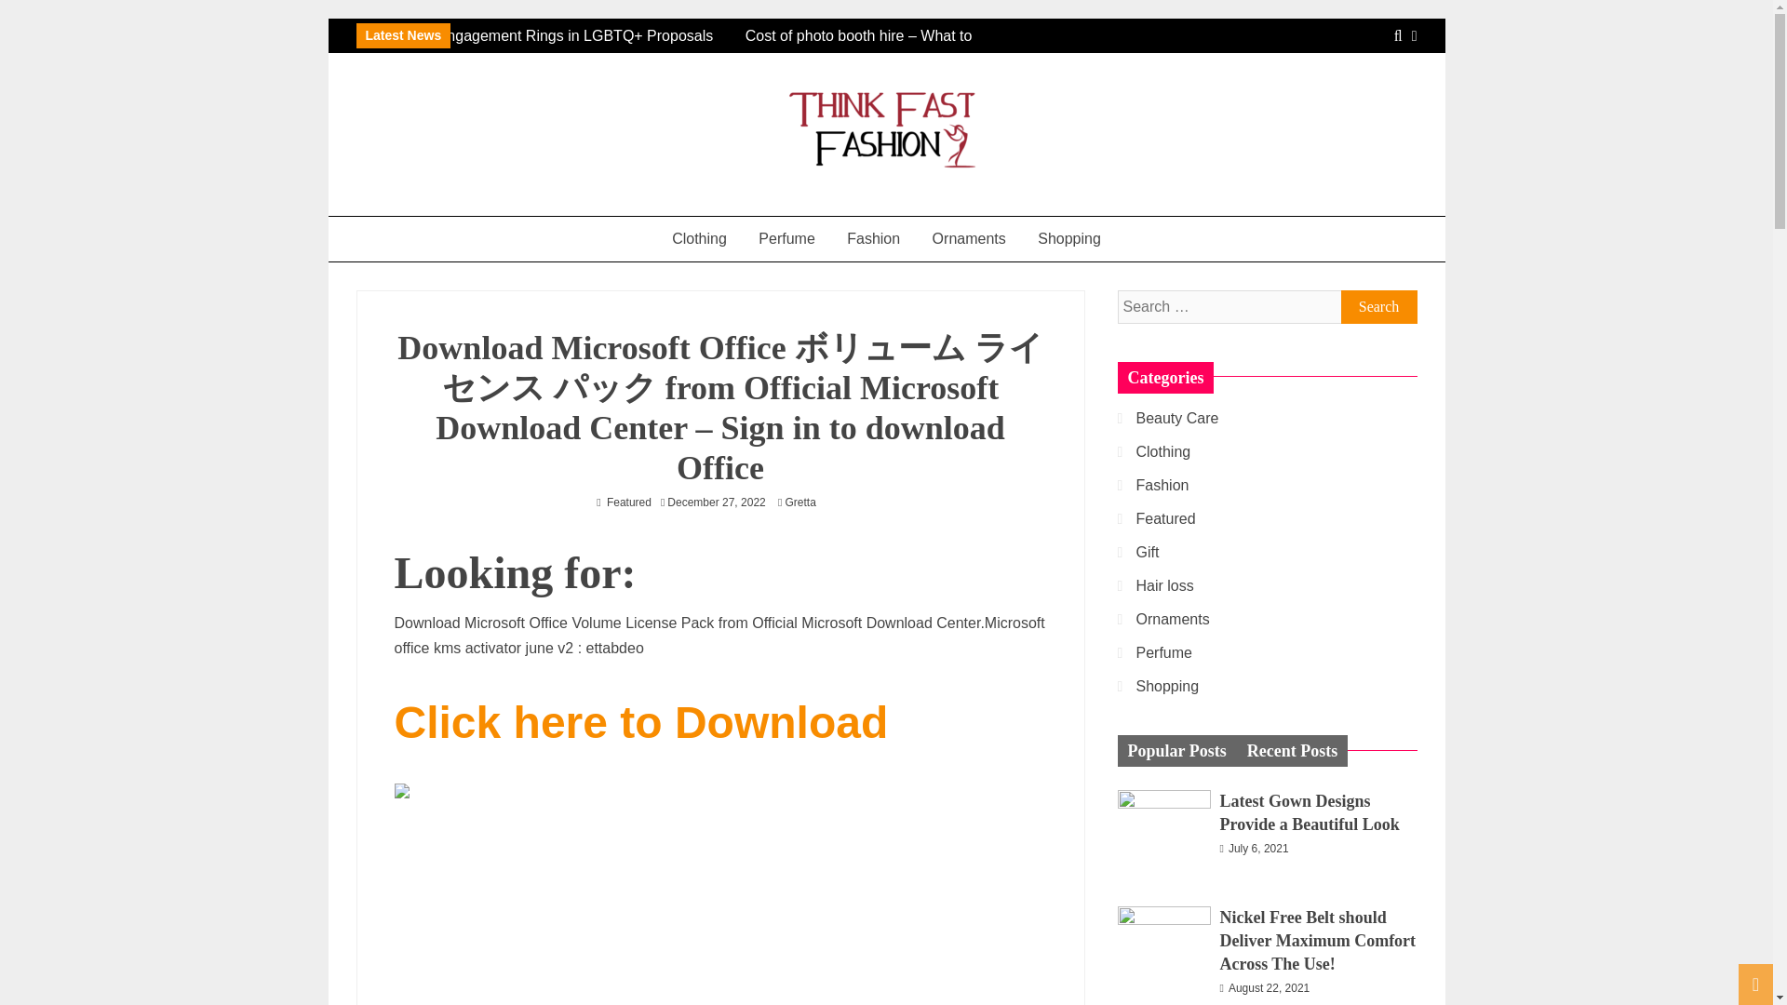 The height and width of the screenshot is (1005, 1787). I want to click on Shopping, so click(1069, 238).